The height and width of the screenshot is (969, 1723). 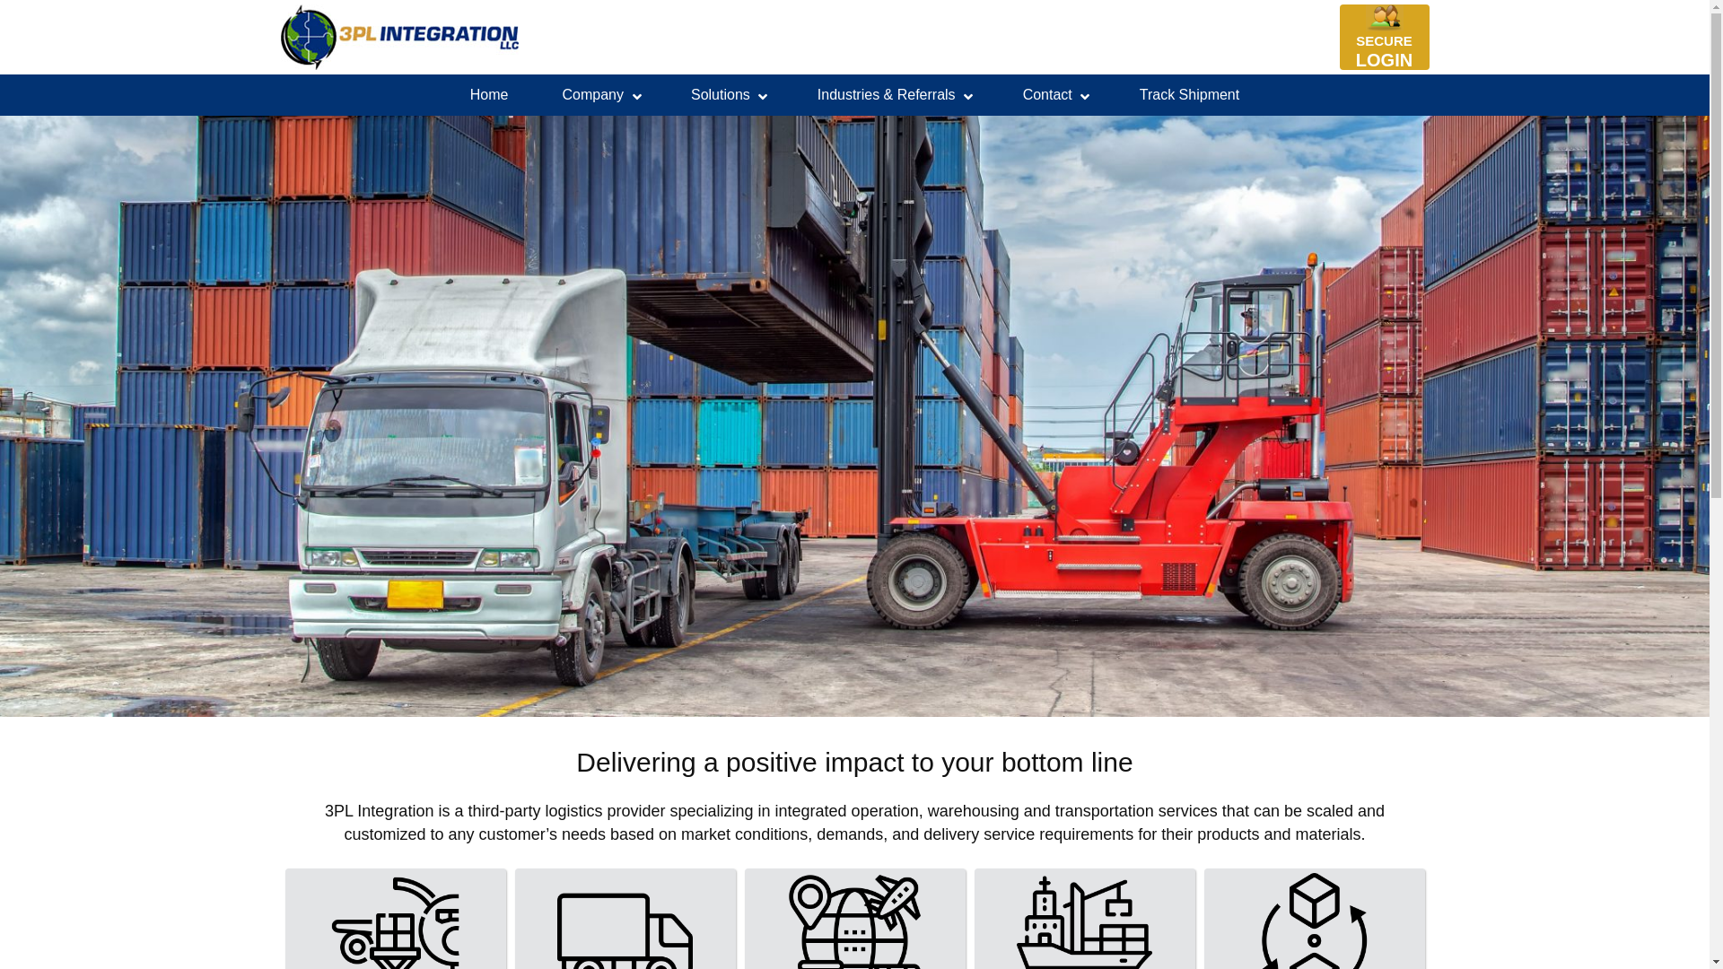 What do you see at coordinates (1384, 52) in the screenshot?
I see `SECURE
LOGIN` at bounding box center [1384, 52].